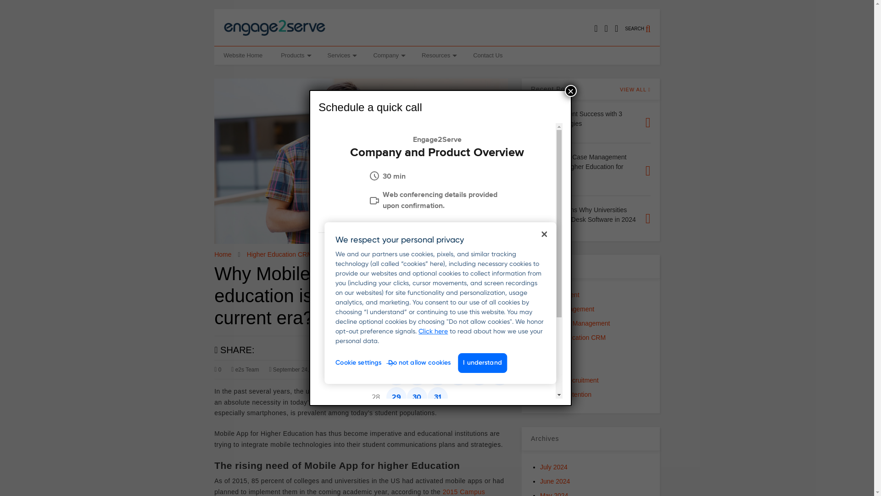  Describe the element at coordinates (274, 34) in the screenshot. I see `Engage2Serve` at that location.